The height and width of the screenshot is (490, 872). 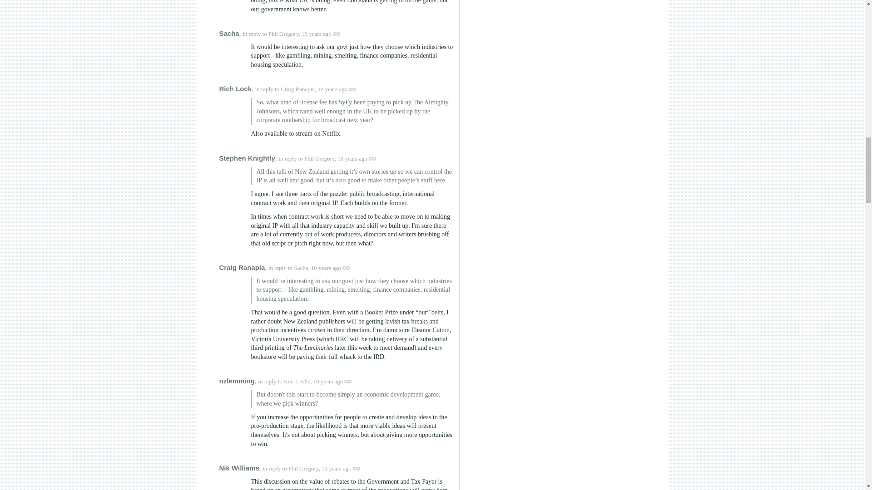 I want to click on 12:48 Oct 28, 2013, so click(x=326, y=268).